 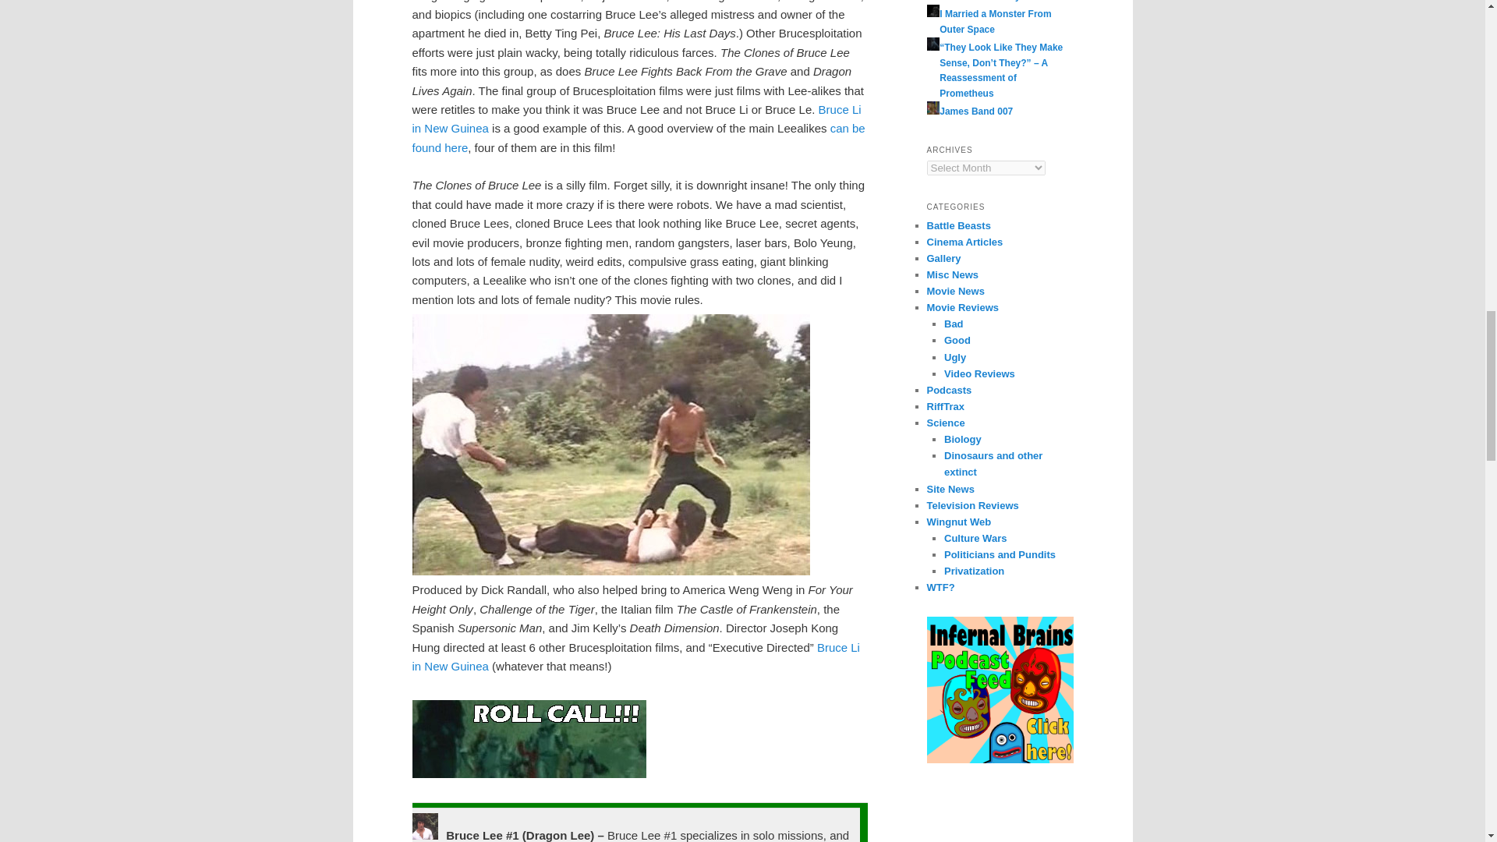 What do you see at coordinates (636, 119) in the screenshot?
I see `Bruce Li in New Guinea` at bounding box center [636, 119].